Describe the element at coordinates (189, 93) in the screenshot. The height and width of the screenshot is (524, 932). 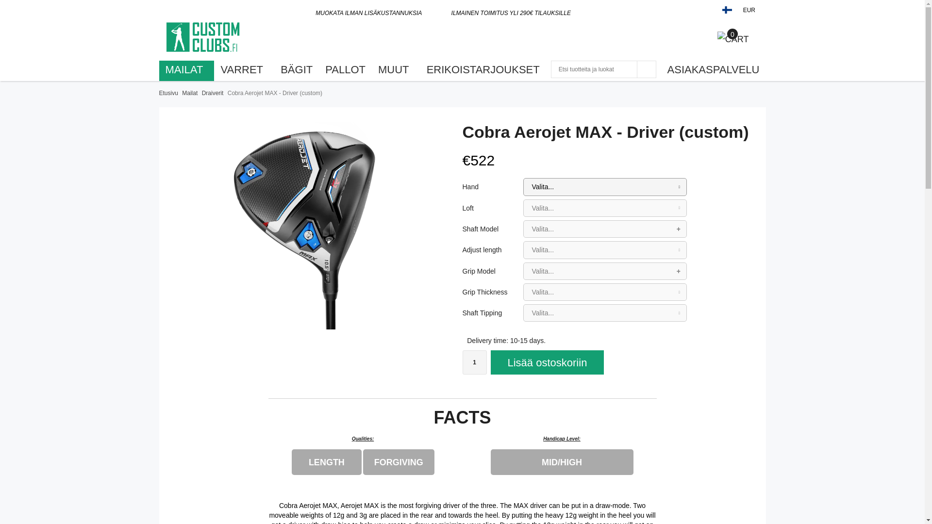
I see `Mailat` at that location.